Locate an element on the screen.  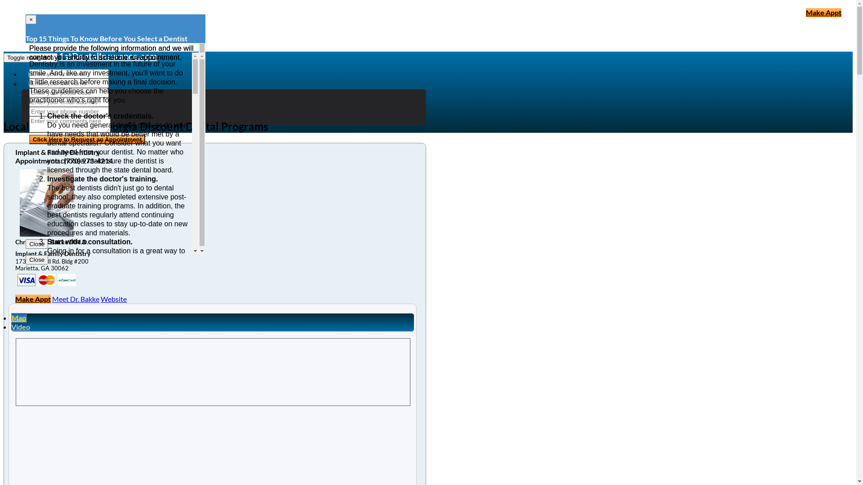
Make Appt is located at coordinates (33, 299).